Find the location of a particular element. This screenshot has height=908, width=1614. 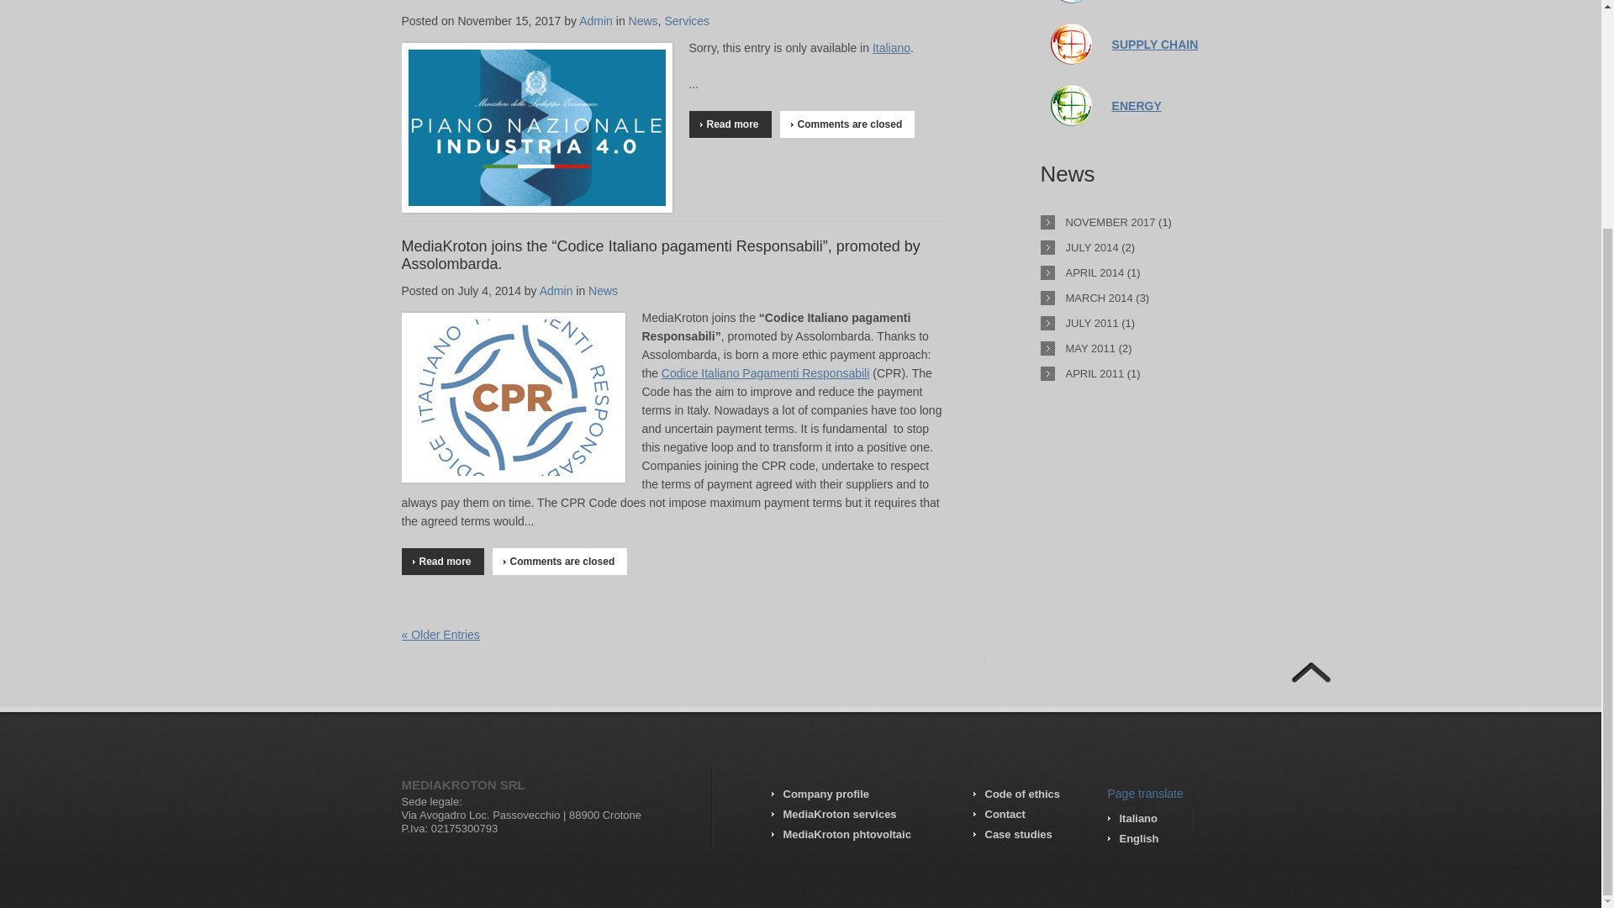

News is located at coordinates (644, 21).